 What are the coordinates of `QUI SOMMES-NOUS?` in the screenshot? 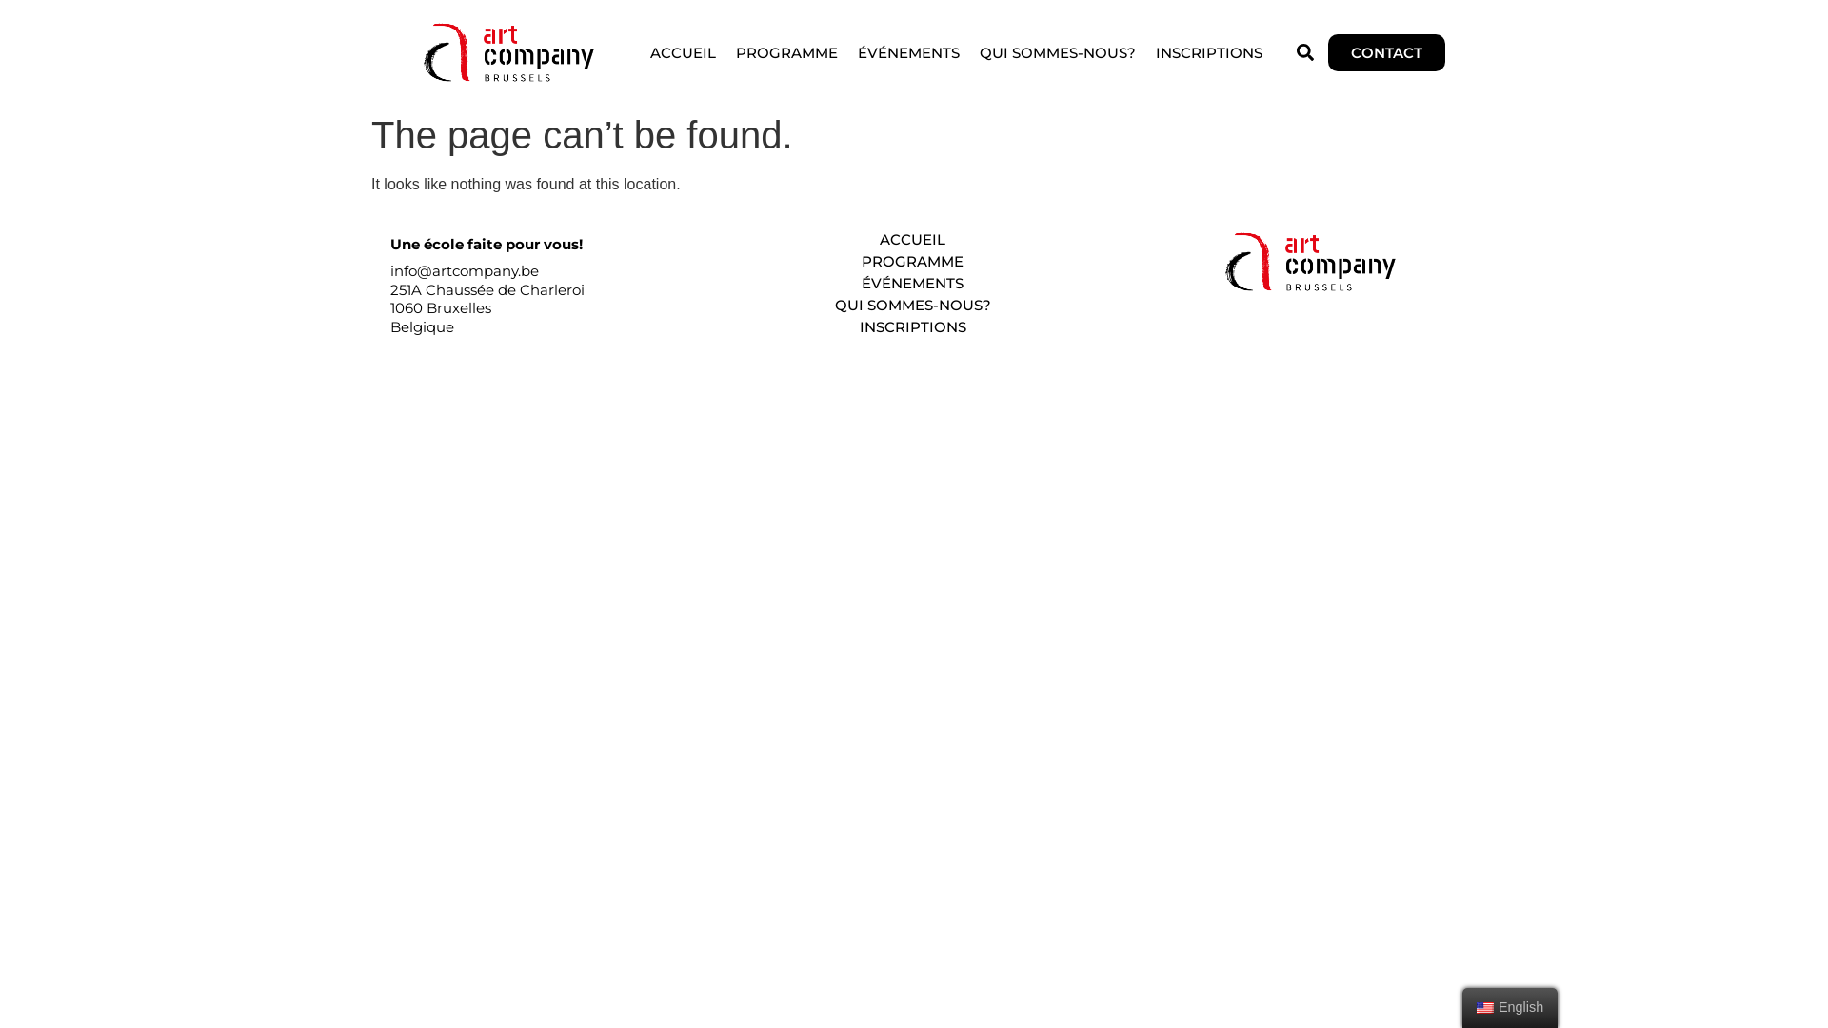 It's located at (1058, 53).